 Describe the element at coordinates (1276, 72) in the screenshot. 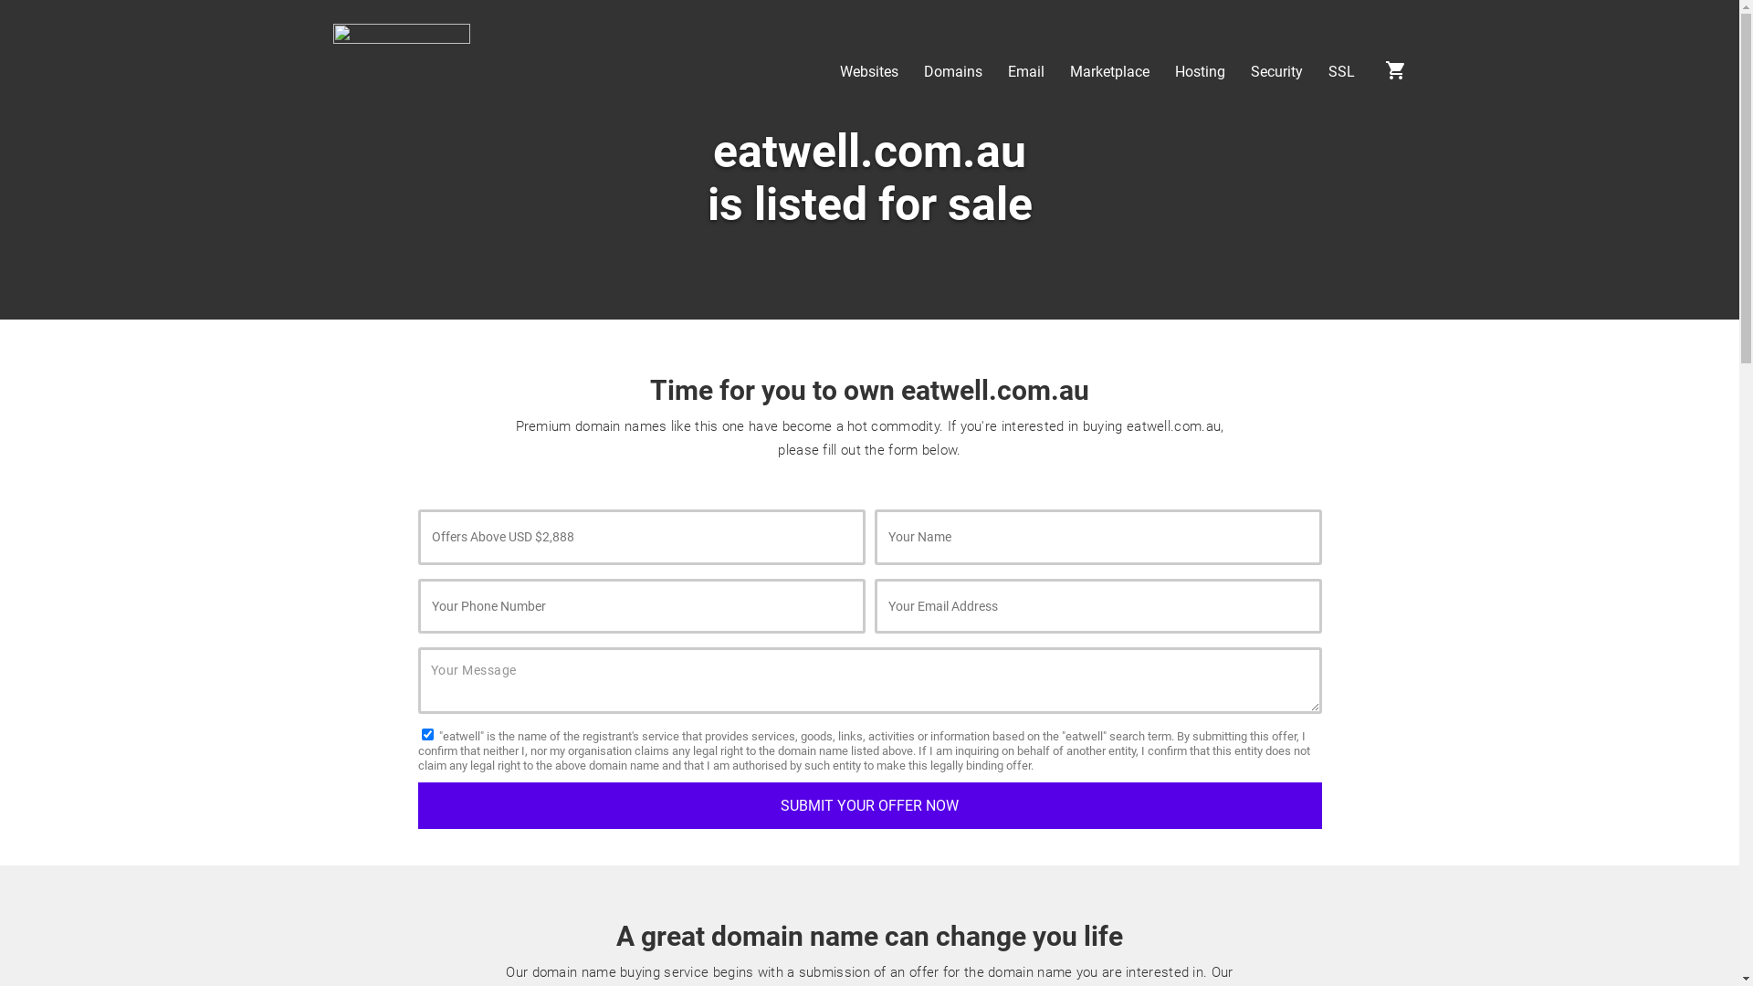

I see `Security` at that location.